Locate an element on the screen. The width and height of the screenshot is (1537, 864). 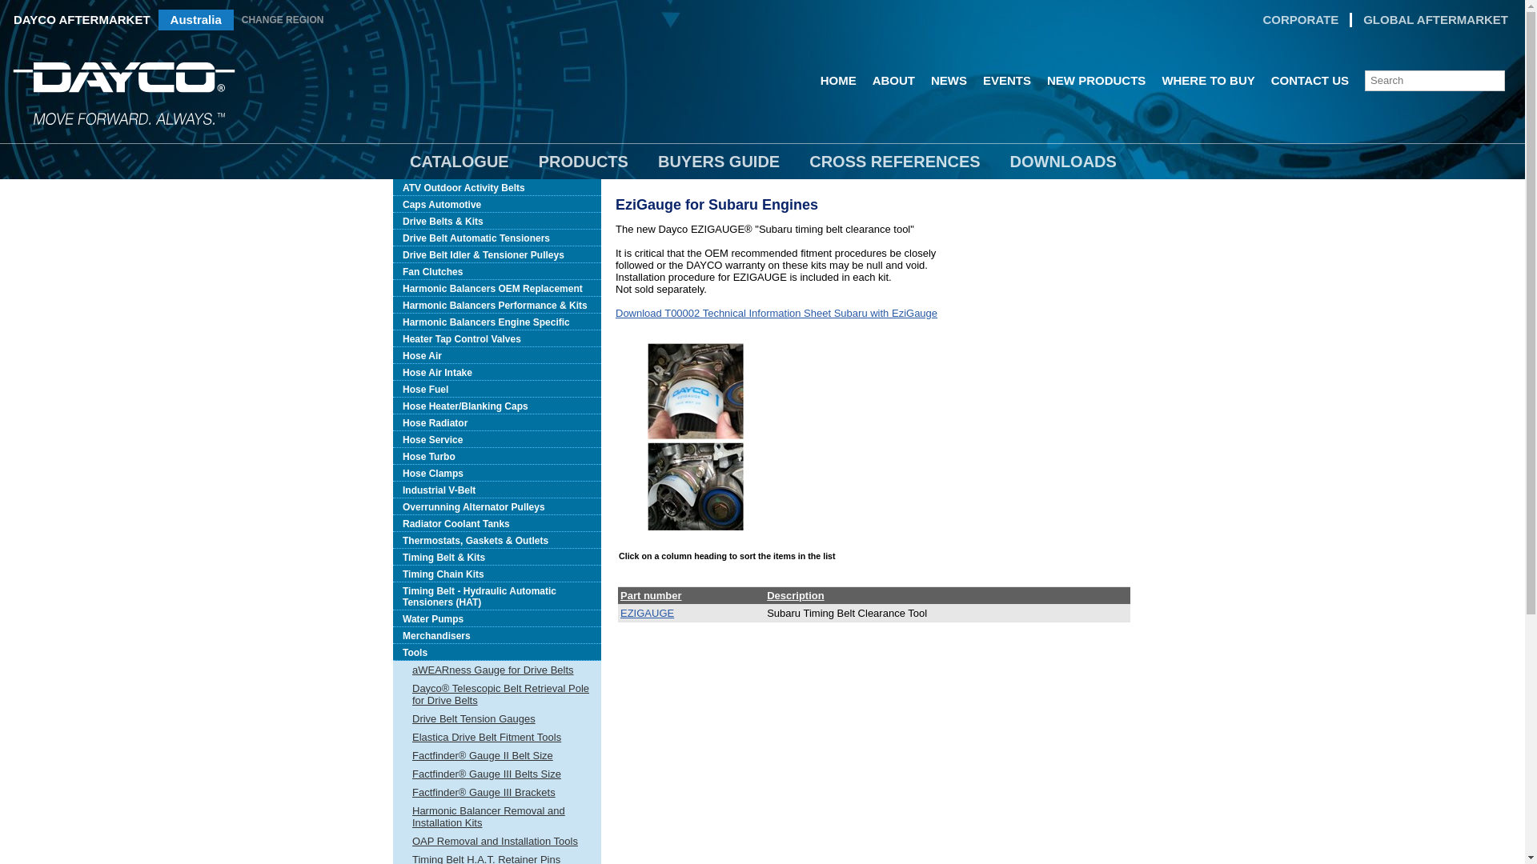
GLOBAL AFTERMARKET is located at coordinates (1436, 20).